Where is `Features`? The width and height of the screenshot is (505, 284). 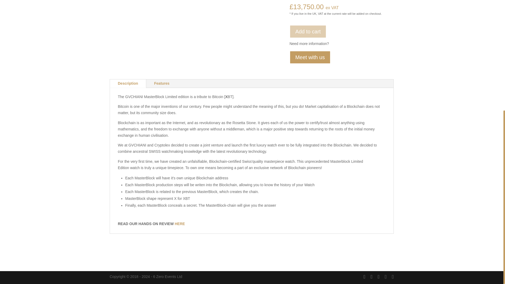
Features is located at coordinates (161, 84).